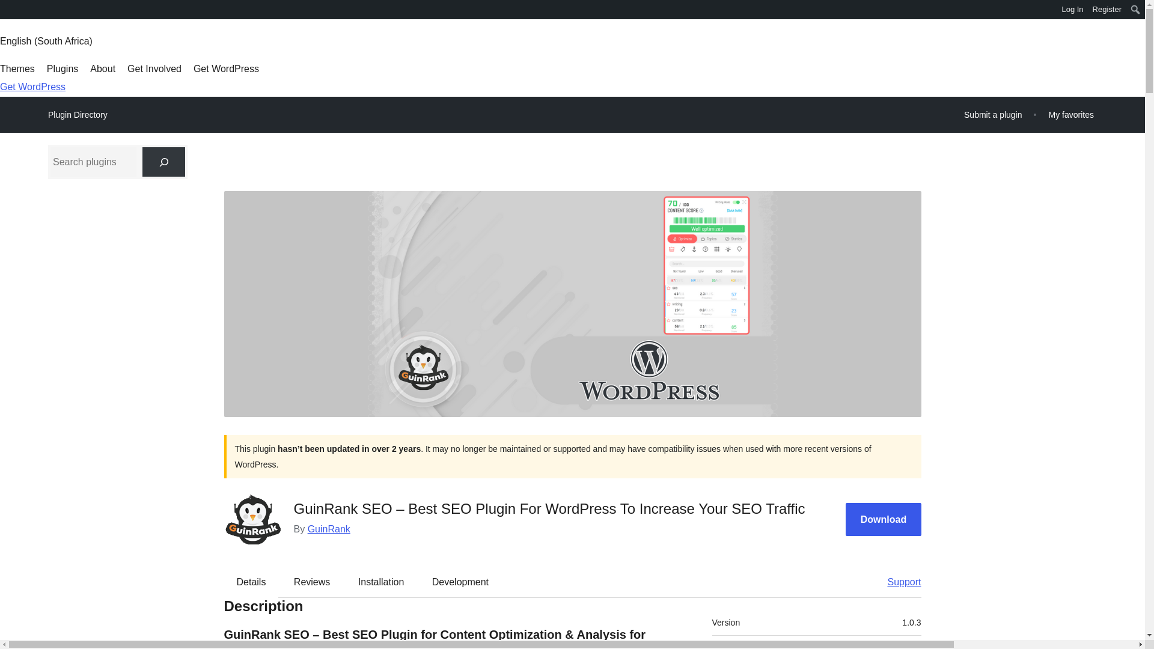 The image size is (1154, 649). Describe the element at coordinates (13, 11) in the screenshot. I see `Search` at that location.